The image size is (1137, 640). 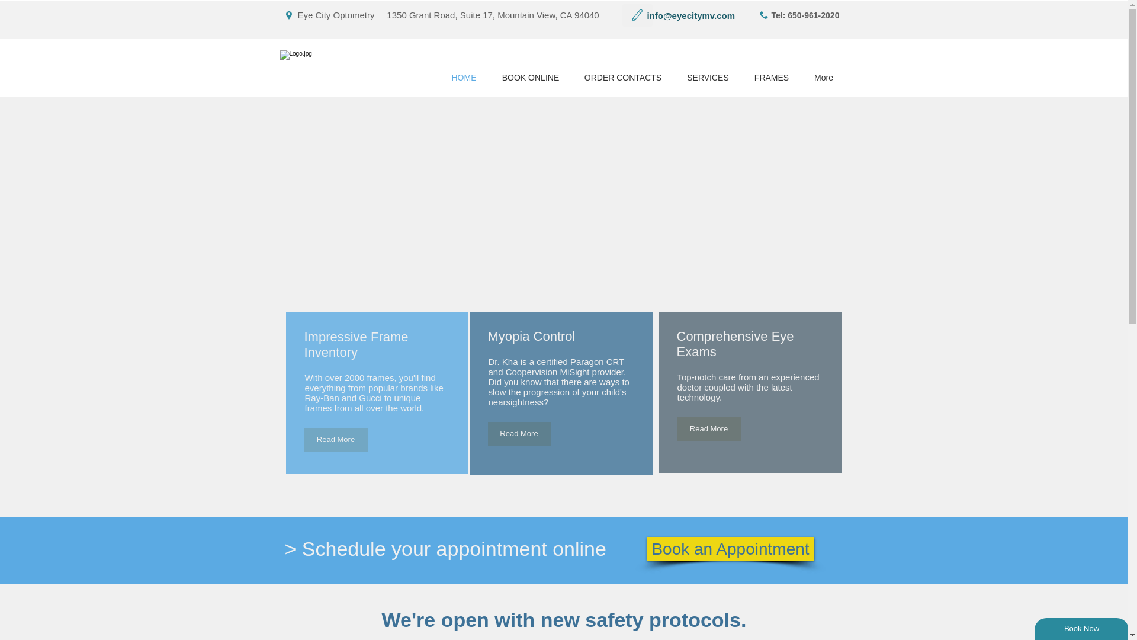 What do you see at coordinates (707, 78) in the screenshot?
I see `SERVICES` at bounding box center [707, 78].